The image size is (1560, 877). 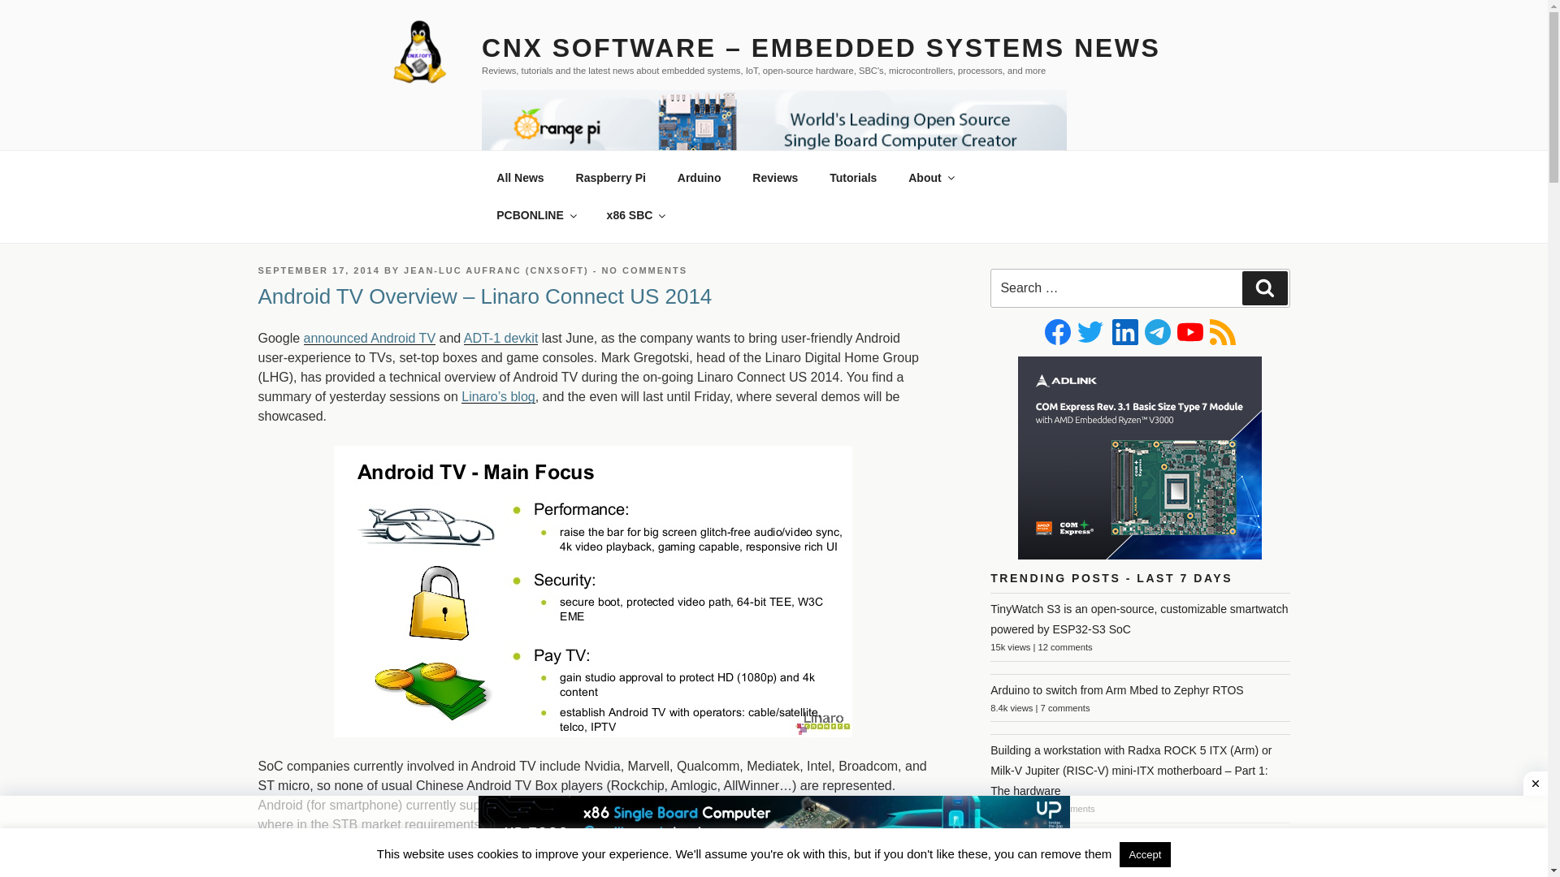 What do you see at coordinates (520, 177) in the screenshot?
I see `All News` at bounding box center [520, 177].